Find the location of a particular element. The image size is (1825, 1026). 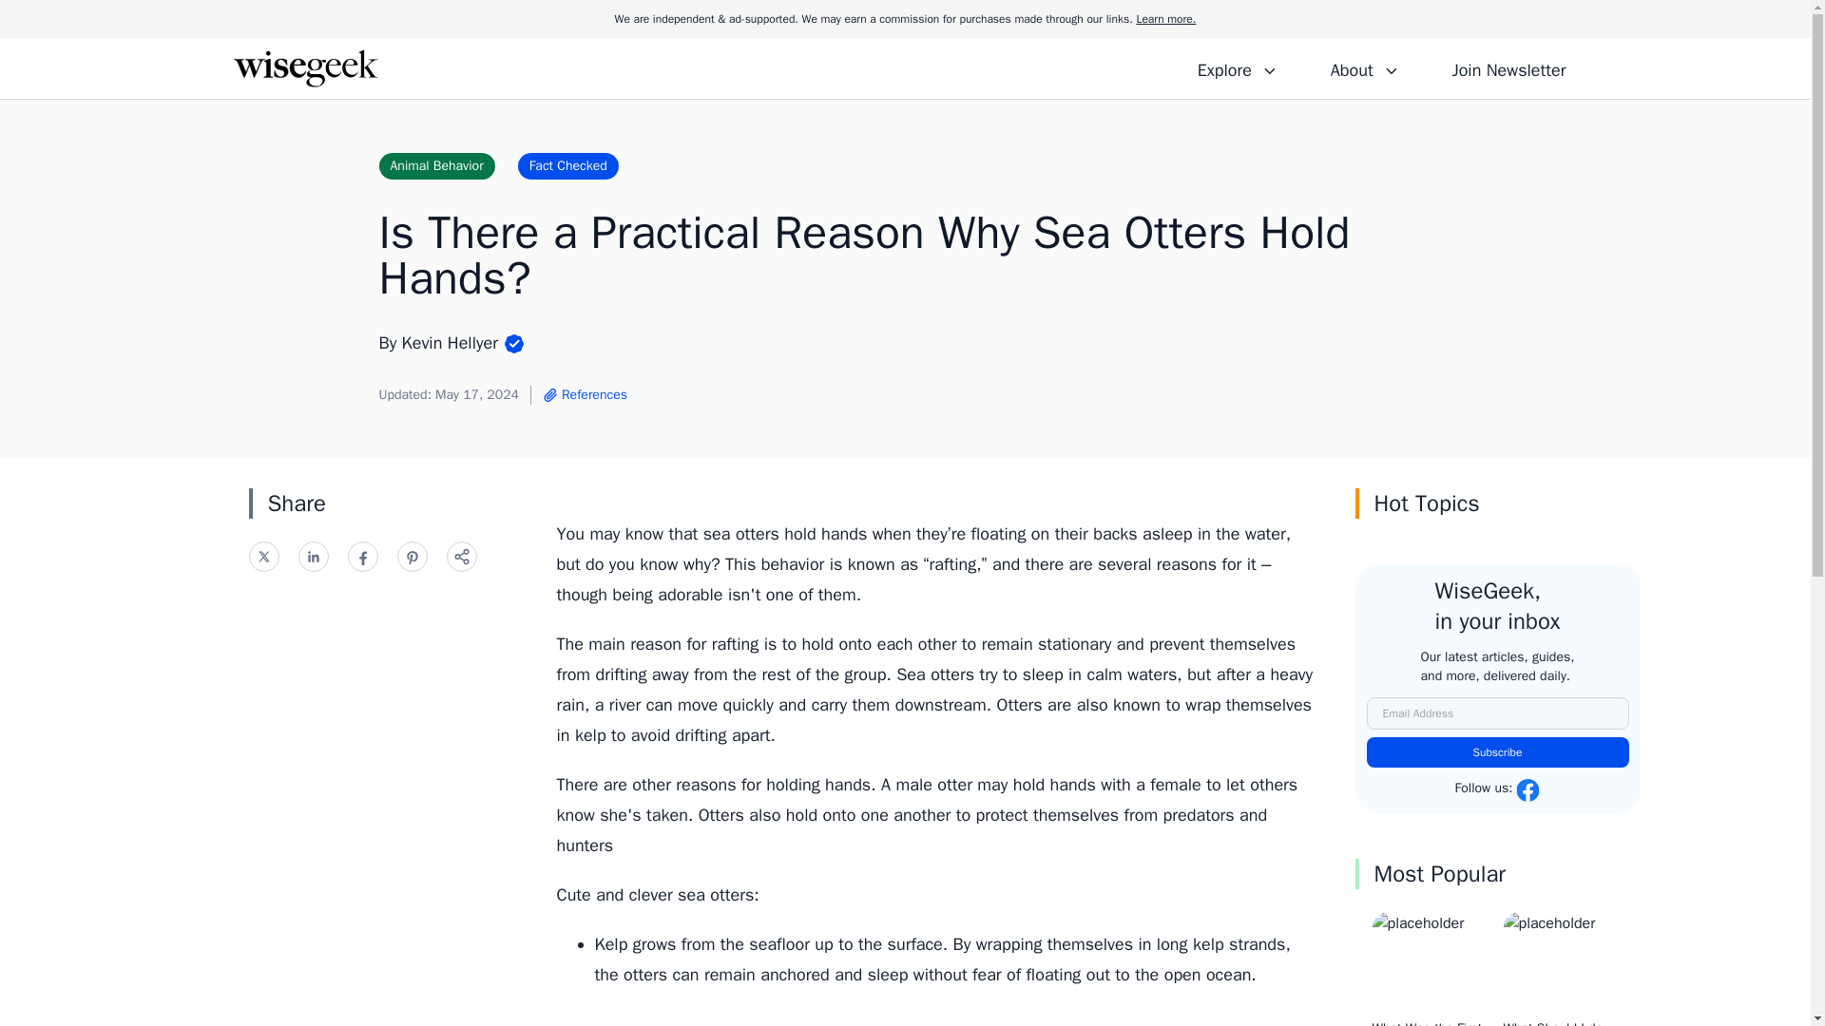

Follow us: is located at coordinates (1497, 789).